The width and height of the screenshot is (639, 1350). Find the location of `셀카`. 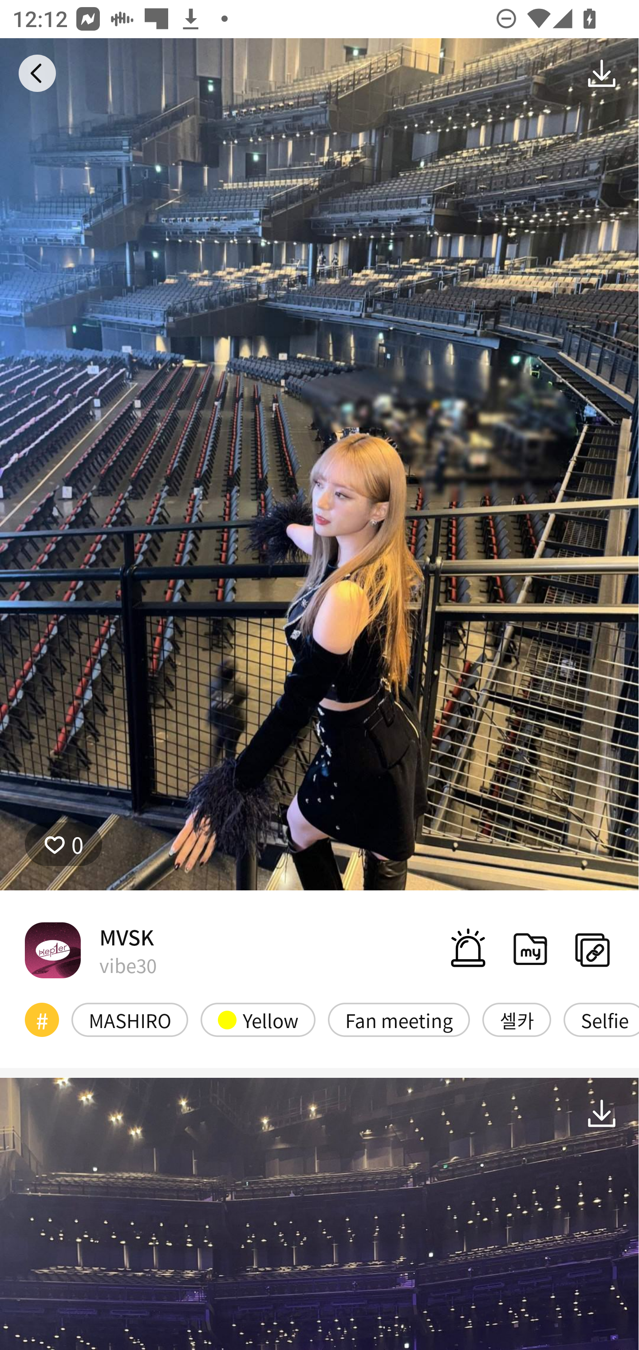

셀카 is located at coordinates (517, 1020).